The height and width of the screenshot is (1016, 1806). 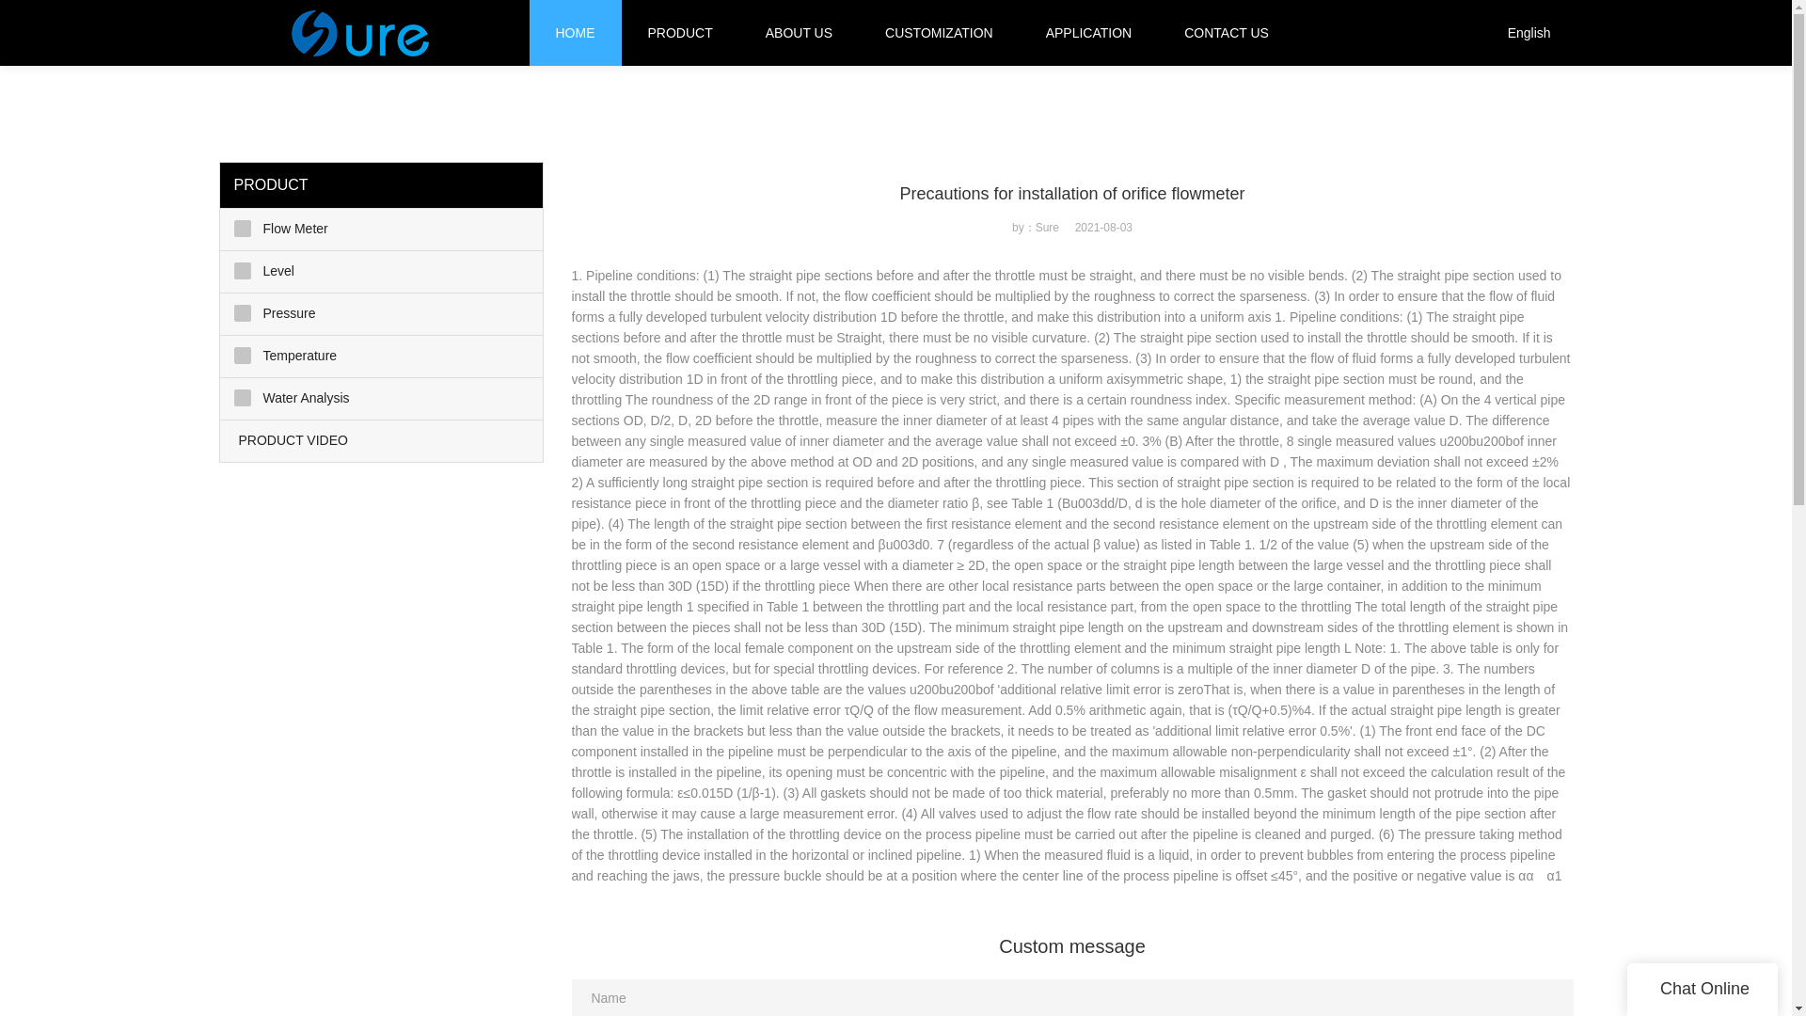 What do you see at coordinates (1531, 33) in the screenshot?
I see `English ` at bounding box center [1531, 33].